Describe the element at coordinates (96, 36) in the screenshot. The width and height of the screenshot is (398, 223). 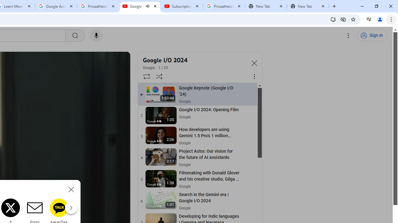
I see `Search with your voice` at that location.